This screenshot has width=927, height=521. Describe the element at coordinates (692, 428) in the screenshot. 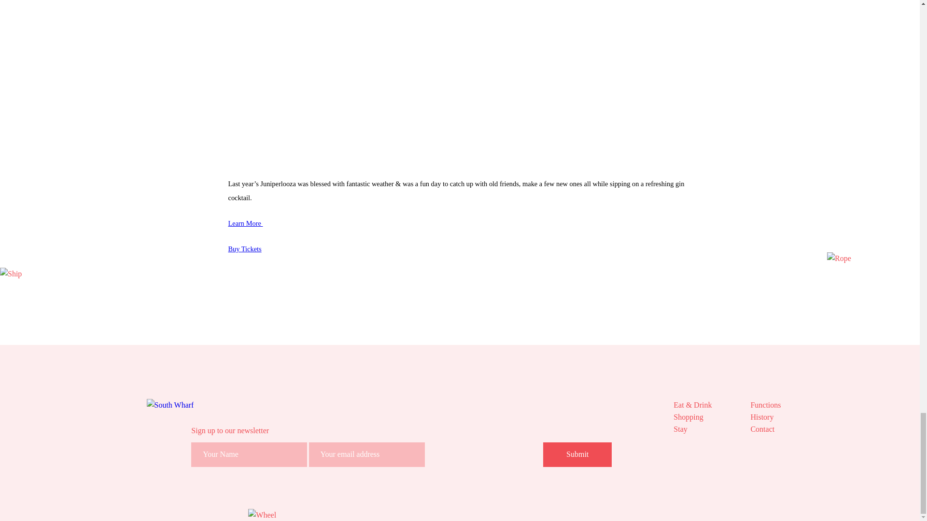

I see `Stay` at that location.